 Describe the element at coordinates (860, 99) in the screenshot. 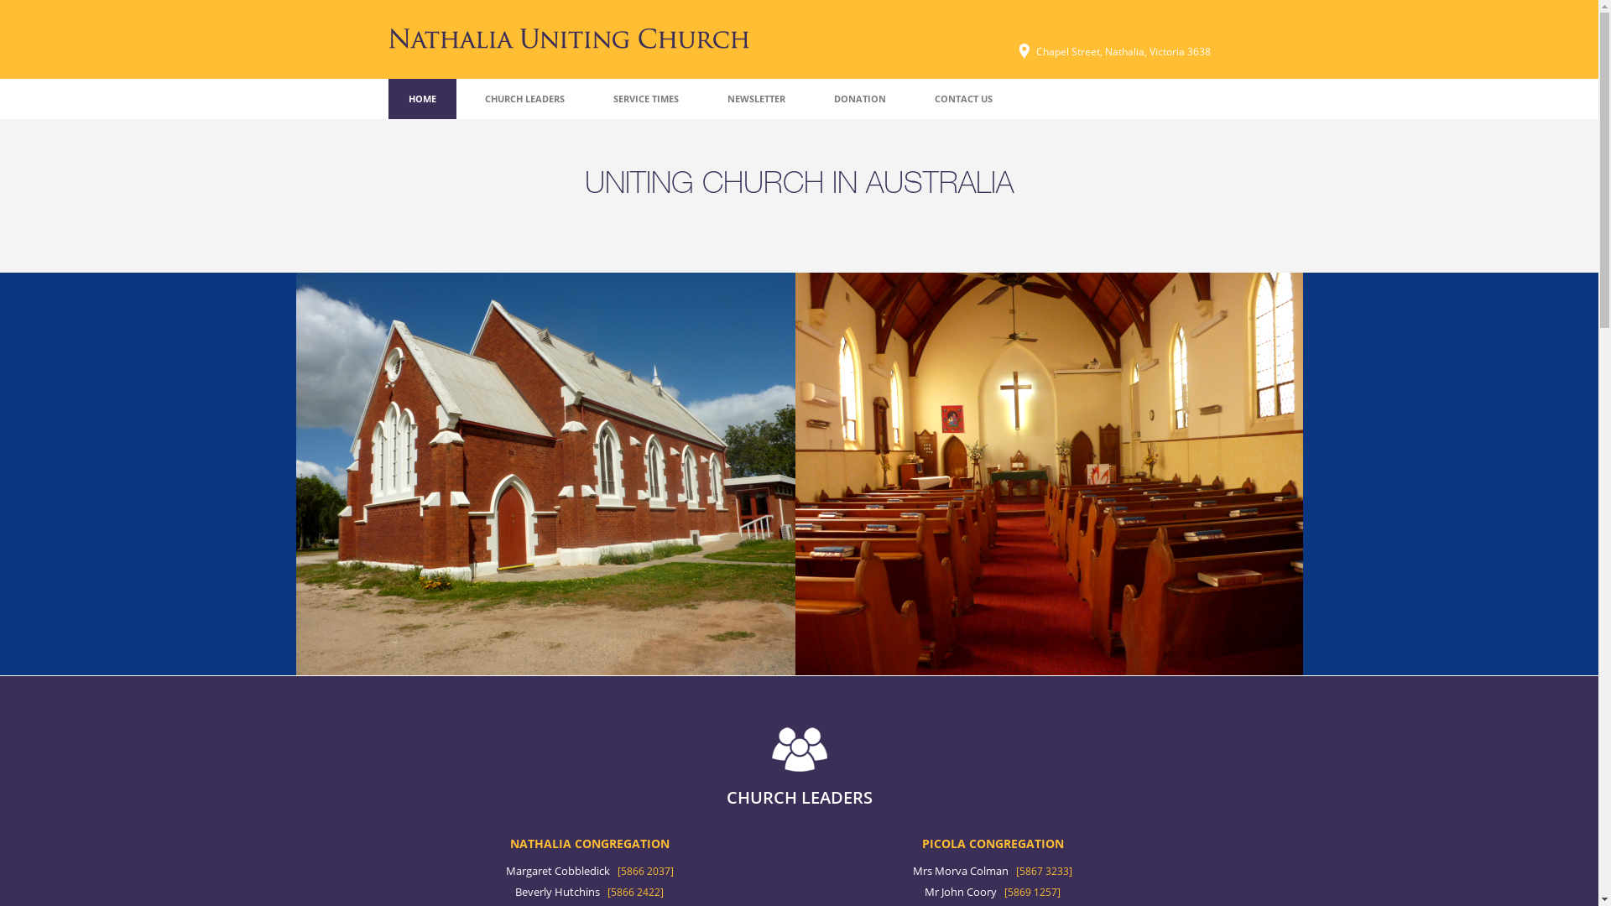

I see `DONATION` at that location.